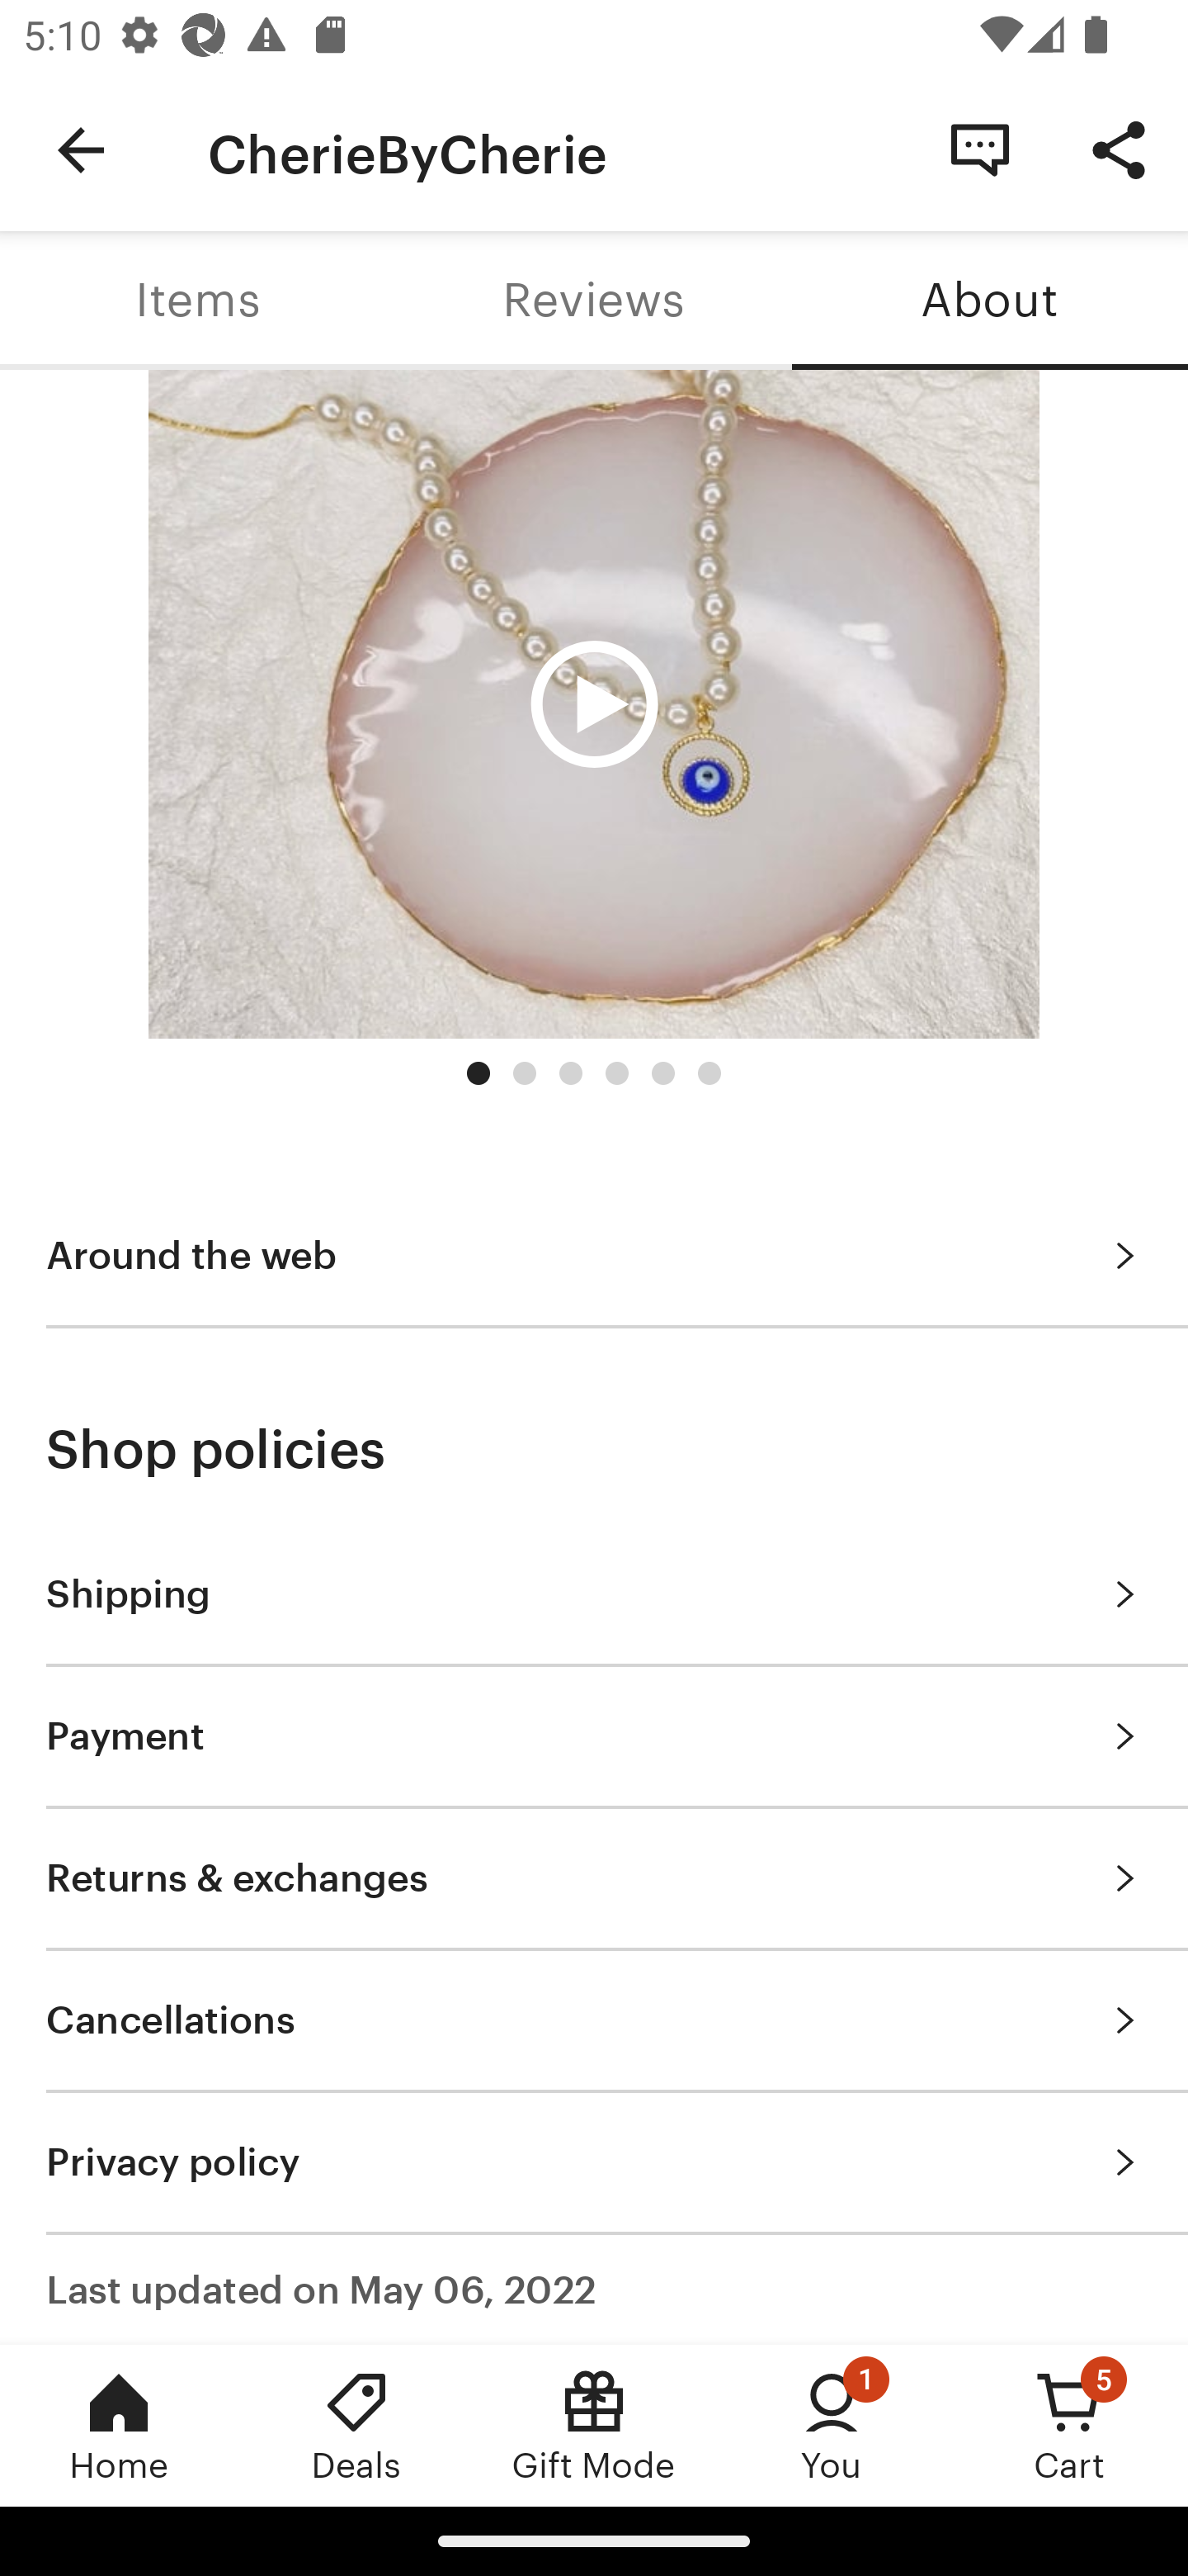 Image resolution: width=1188 pixels, height=2576 pixels. Describe the element at coordinates (594, 2020) in the screenshot. I see `Cancellations` at that location.